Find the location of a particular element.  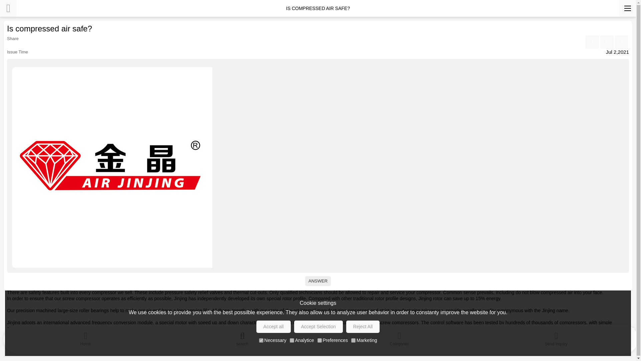

Accept all is located at coordinates (274, 327).